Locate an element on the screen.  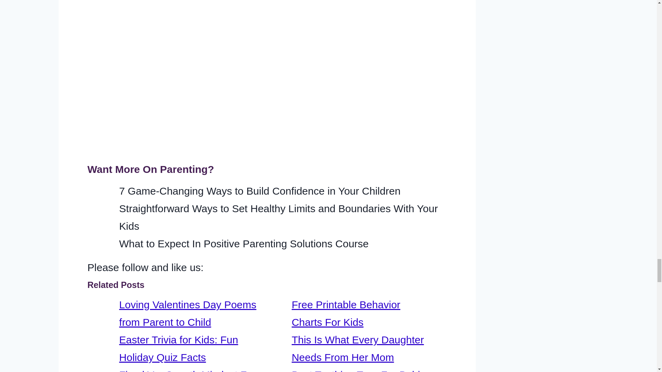
Easter Trivia for Kids: Fun Holiday Quiz Facts is located at coordinates (179, 349).